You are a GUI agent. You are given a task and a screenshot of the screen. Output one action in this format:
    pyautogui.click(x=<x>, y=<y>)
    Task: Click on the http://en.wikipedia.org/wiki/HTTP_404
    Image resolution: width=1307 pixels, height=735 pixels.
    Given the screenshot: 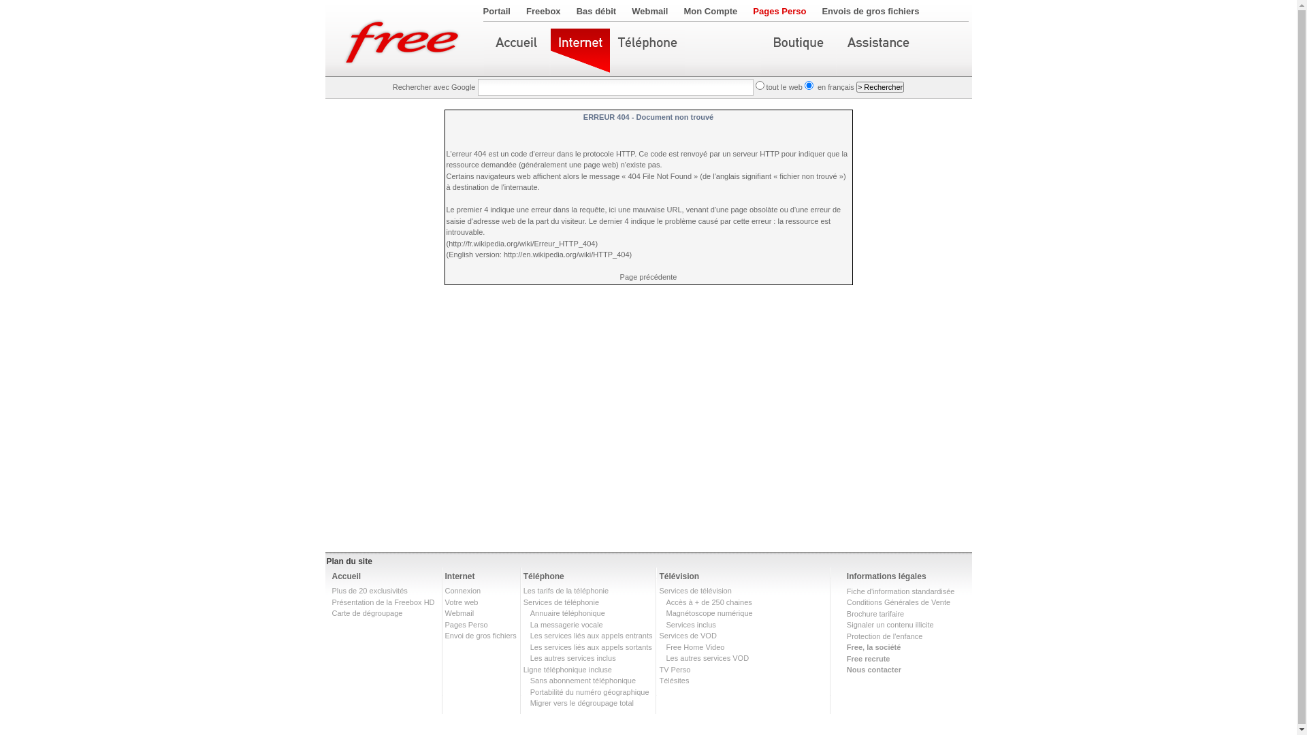 What is the action you would take?
    pyautogui.click(x=566, y=255)
    